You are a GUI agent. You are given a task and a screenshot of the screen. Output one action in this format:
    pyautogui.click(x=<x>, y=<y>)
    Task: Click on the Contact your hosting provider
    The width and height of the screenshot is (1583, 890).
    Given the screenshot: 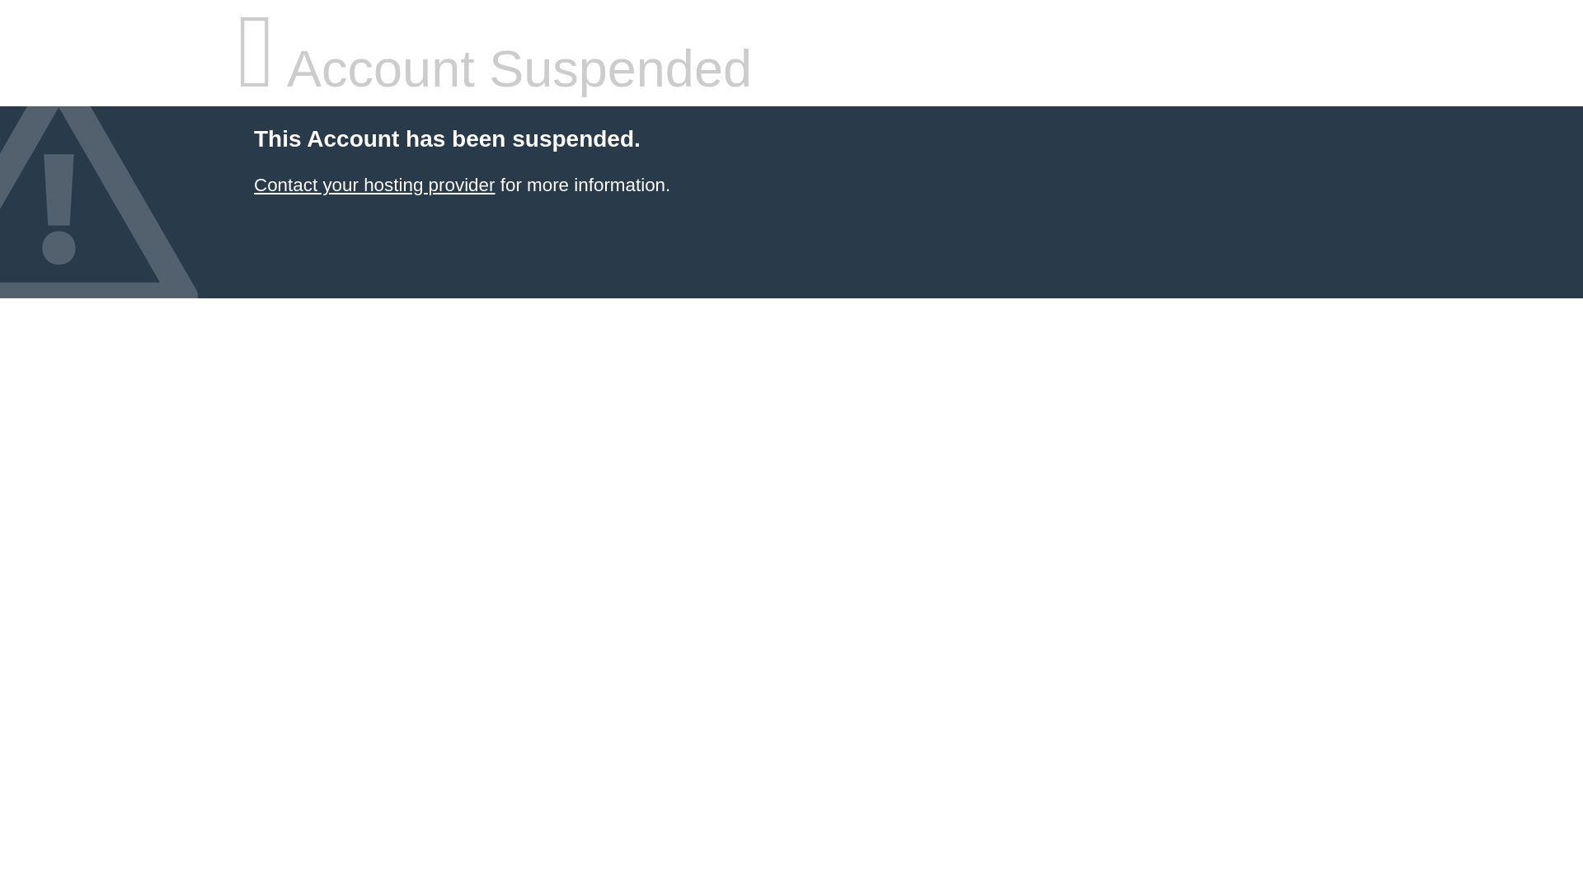 What is the action you would take?
    pyautogui.click(x=373, y=185)
    